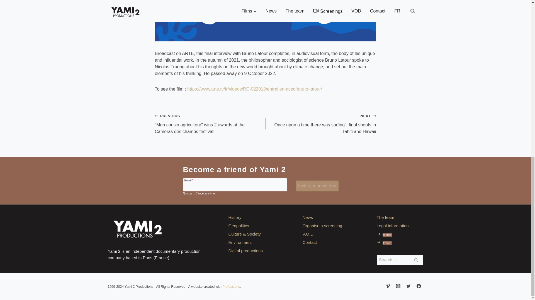 This screenshot has width=535, height=300. What do you see at coordinates (251, 242) in the screenshot?
I see `Environment` at bounding box center [251, 242].